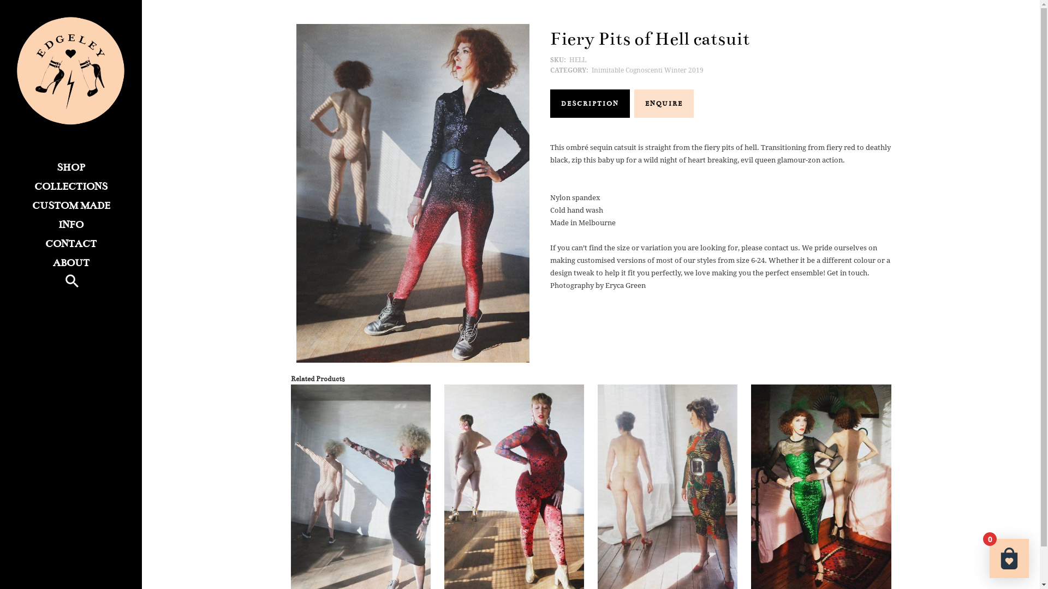 The height and width of the screenshot is (589, 1048). I want to click on 0, so click(1009, 558).